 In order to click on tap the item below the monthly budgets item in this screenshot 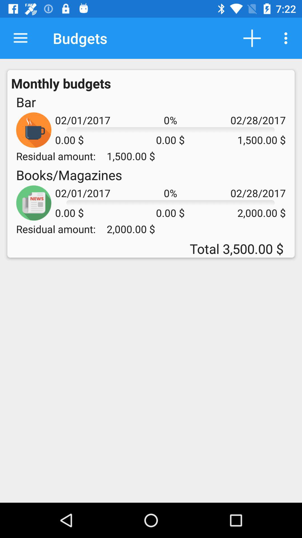, I will do `click(26, 102)`.